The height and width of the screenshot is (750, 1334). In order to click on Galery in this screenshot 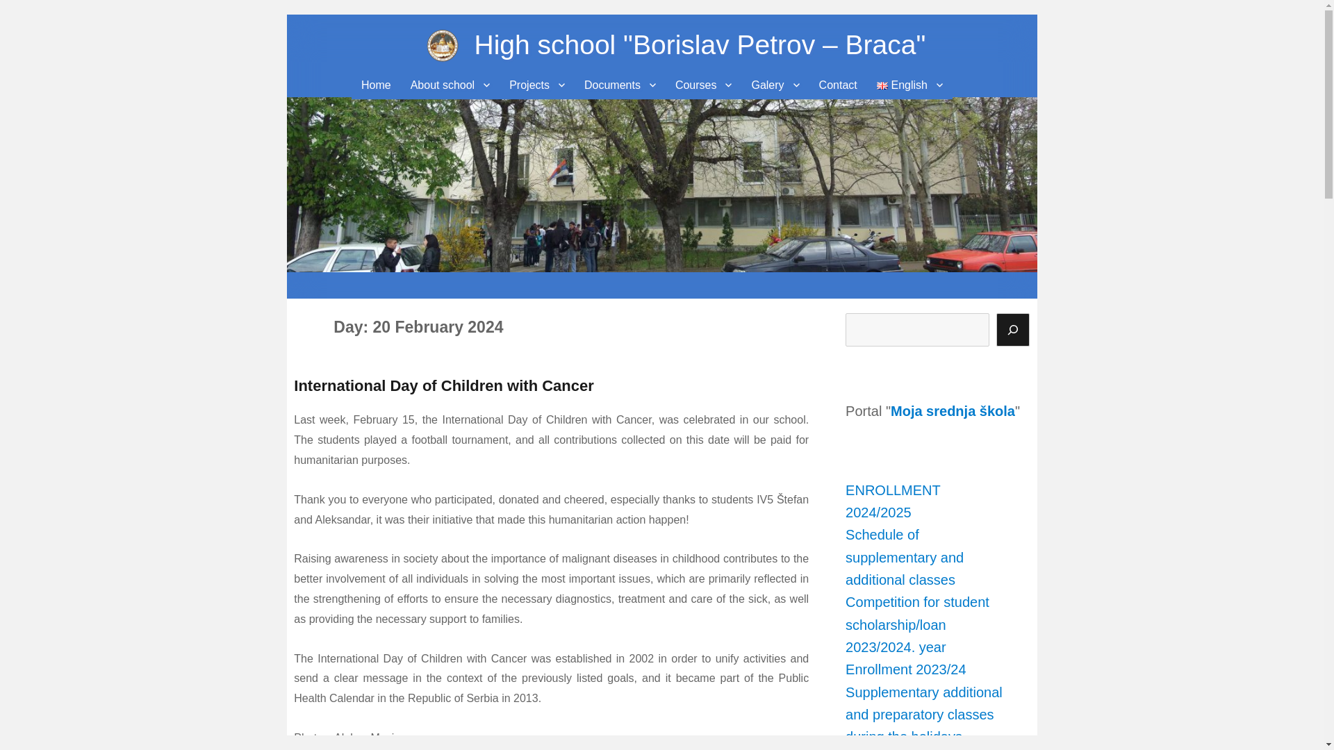, I will do `click(775, 85)`.